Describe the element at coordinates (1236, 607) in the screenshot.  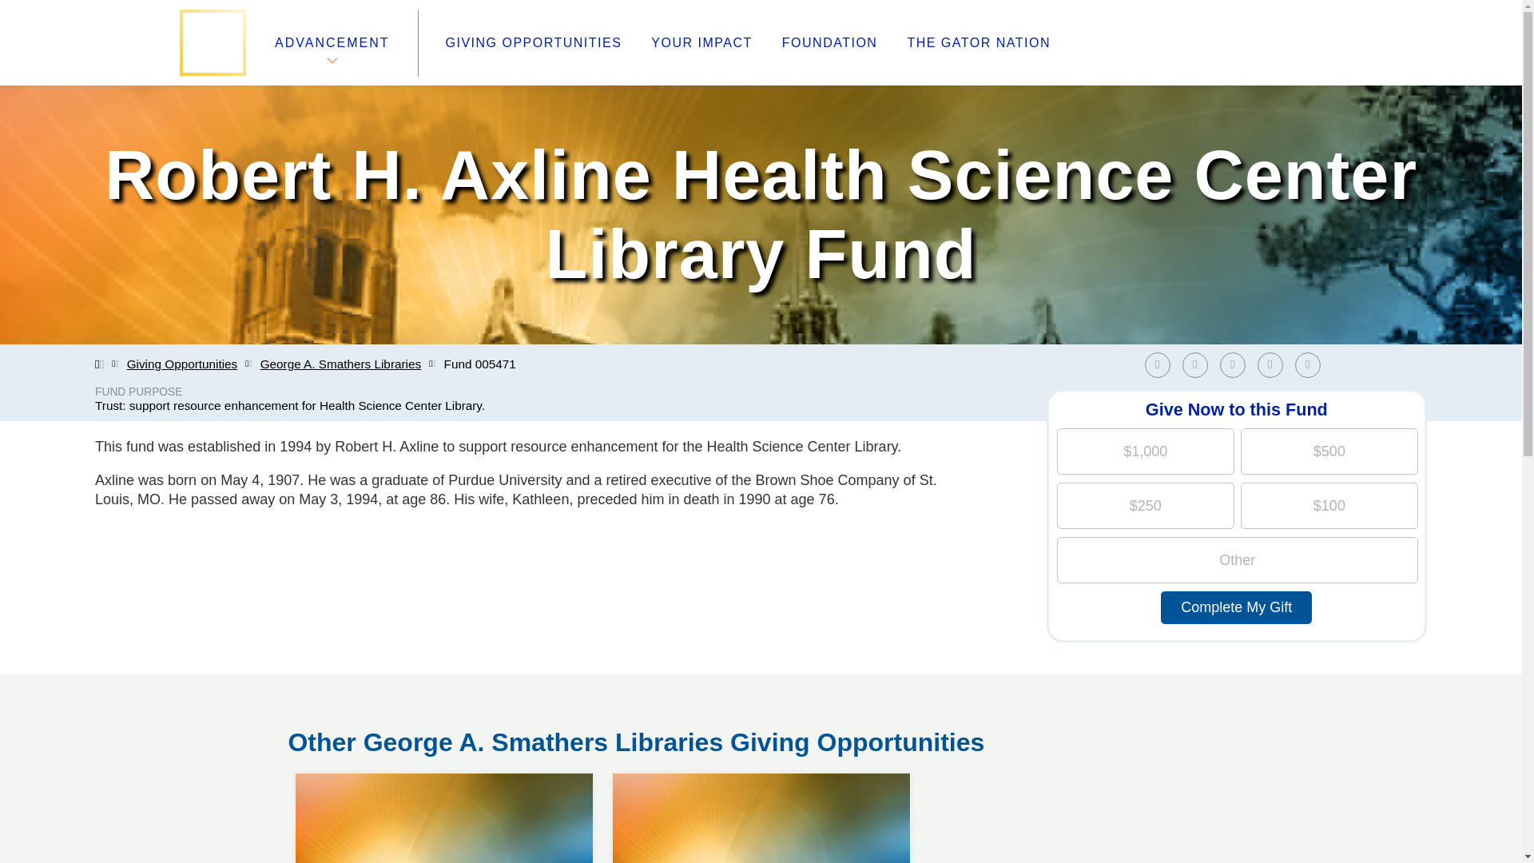
I see `Complete My Gift` at that location.